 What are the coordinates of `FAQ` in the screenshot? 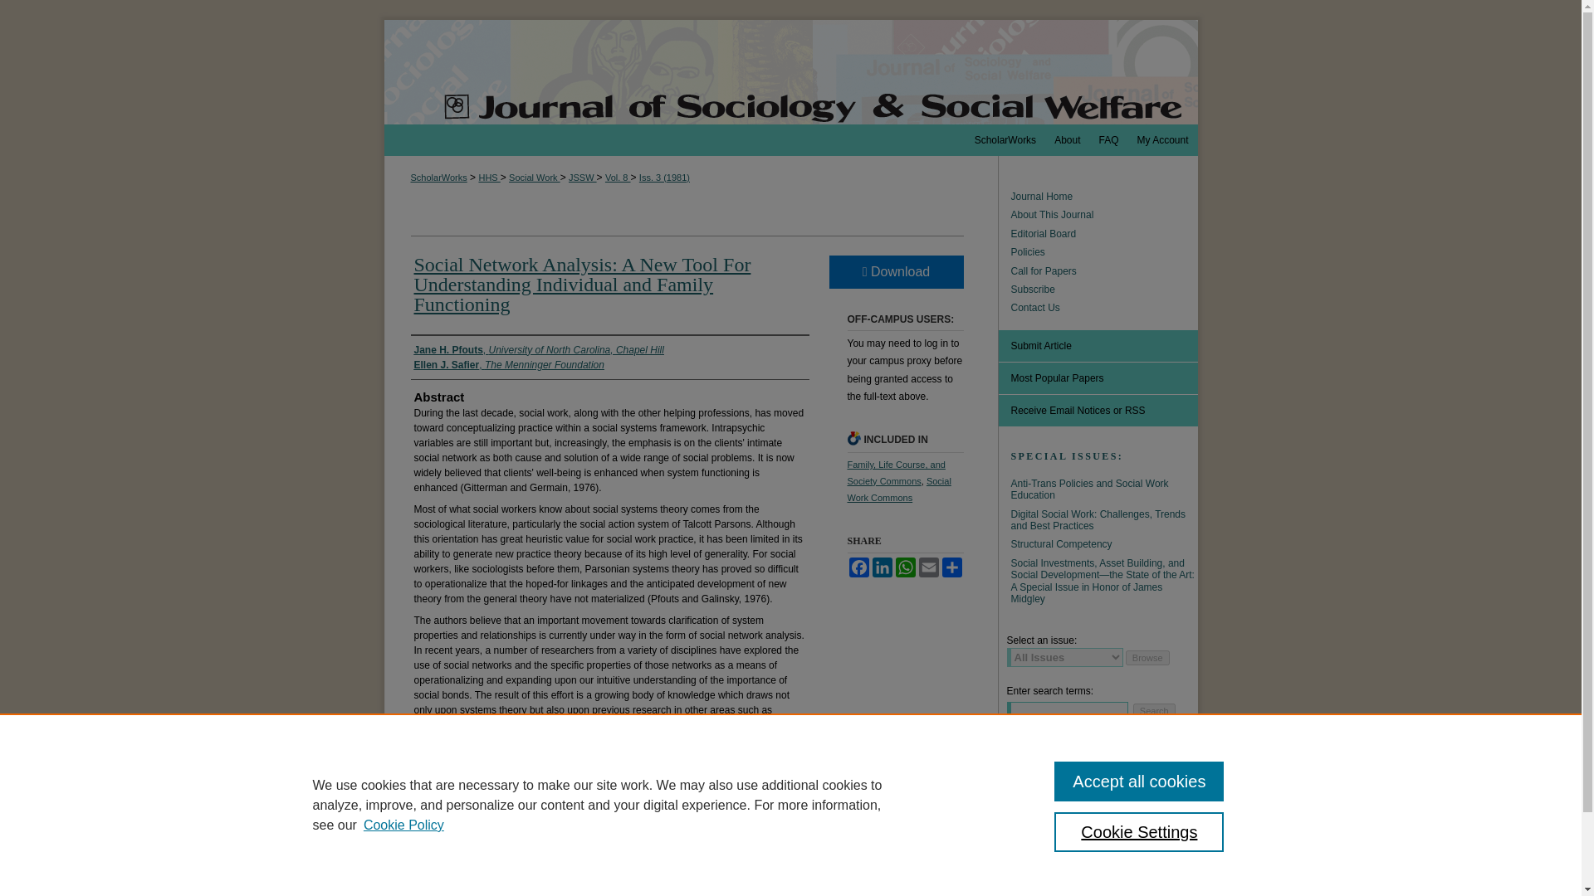 It's located at (1107, 139).